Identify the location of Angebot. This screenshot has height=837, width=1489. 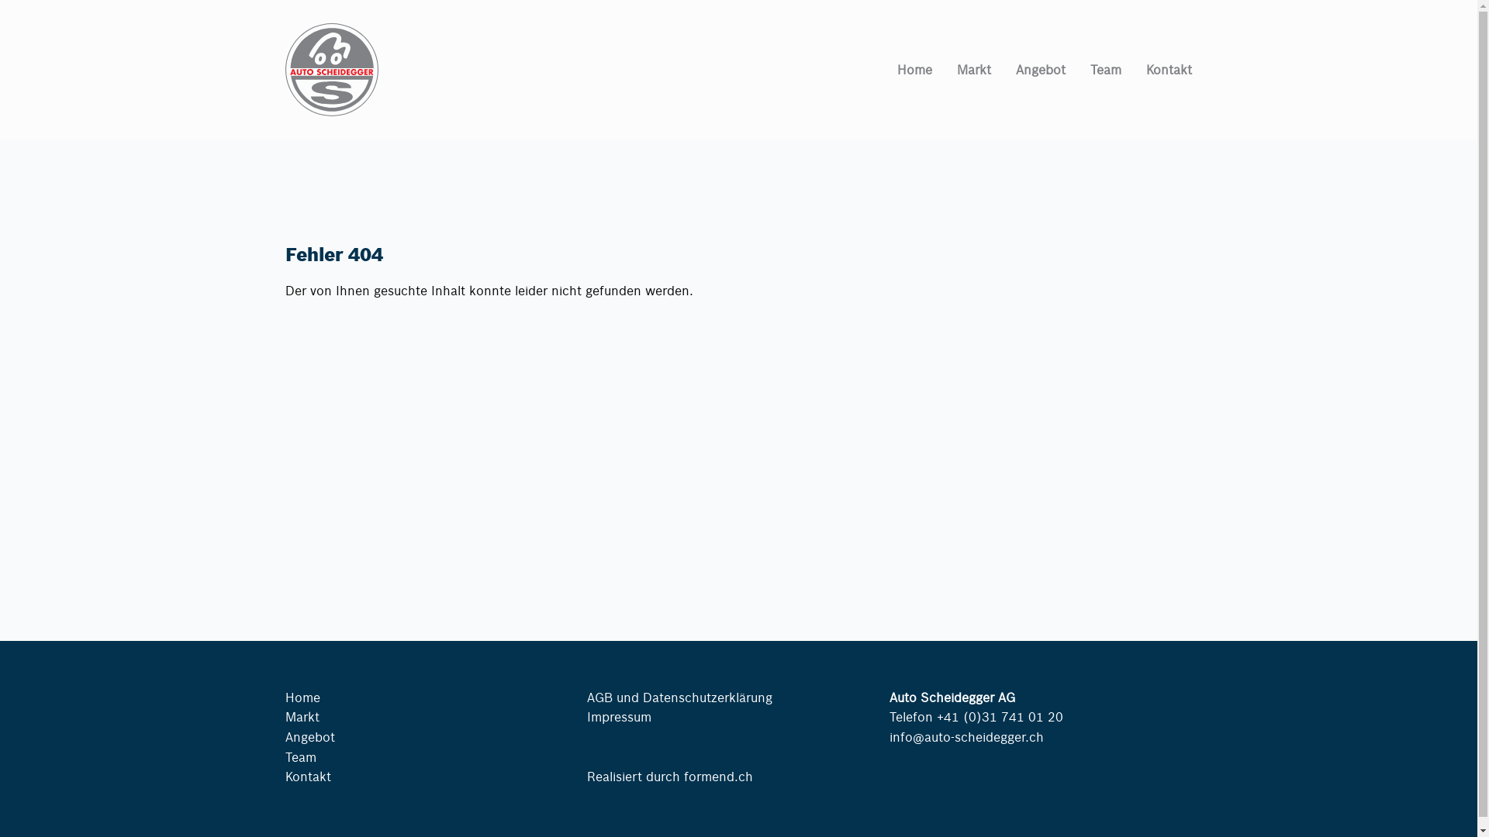
(310, 736).